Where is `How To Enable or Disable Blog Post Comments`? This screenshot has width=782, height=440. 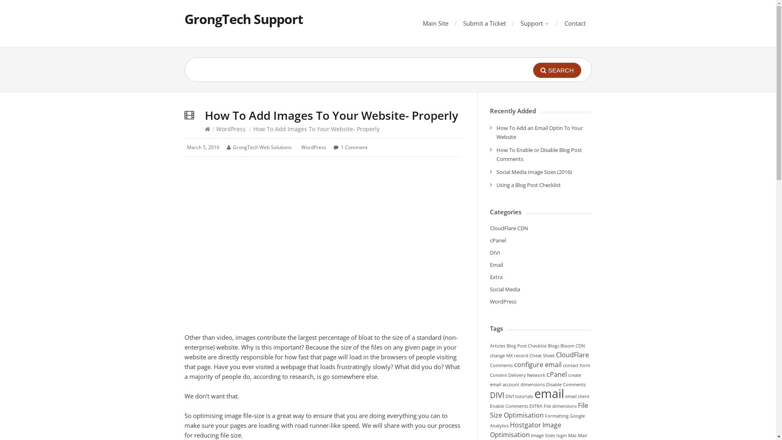 How To Enable or Disable Blog Post Comments is located at coordinates (539, 154).